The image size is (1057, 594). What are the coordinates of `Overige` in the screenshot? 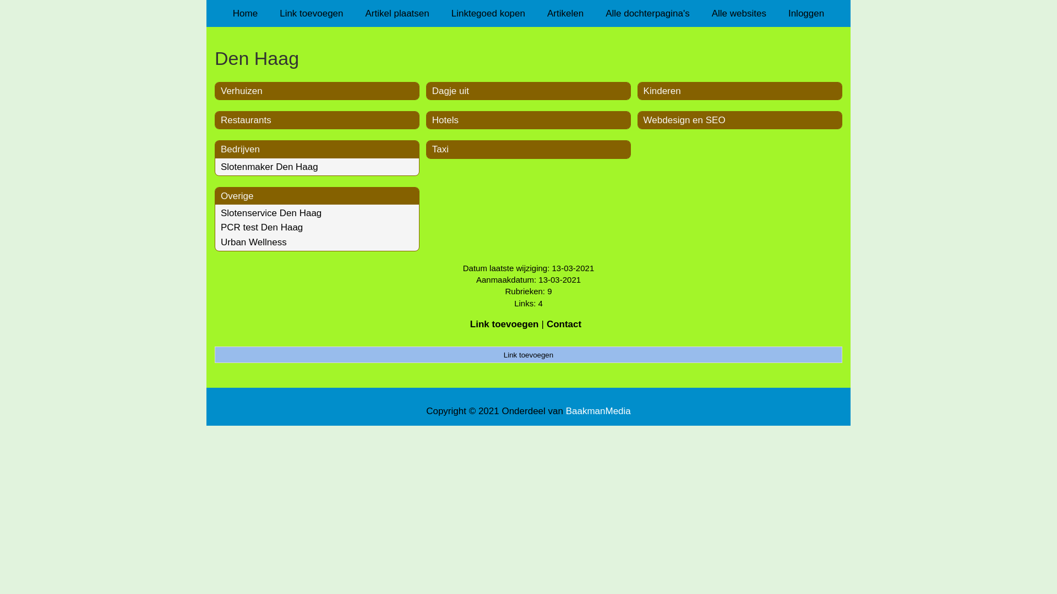 It's located at (237, 196).